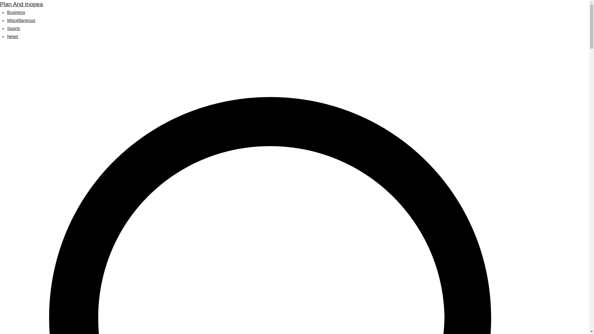  I want to click on Business, so click(16, 12).